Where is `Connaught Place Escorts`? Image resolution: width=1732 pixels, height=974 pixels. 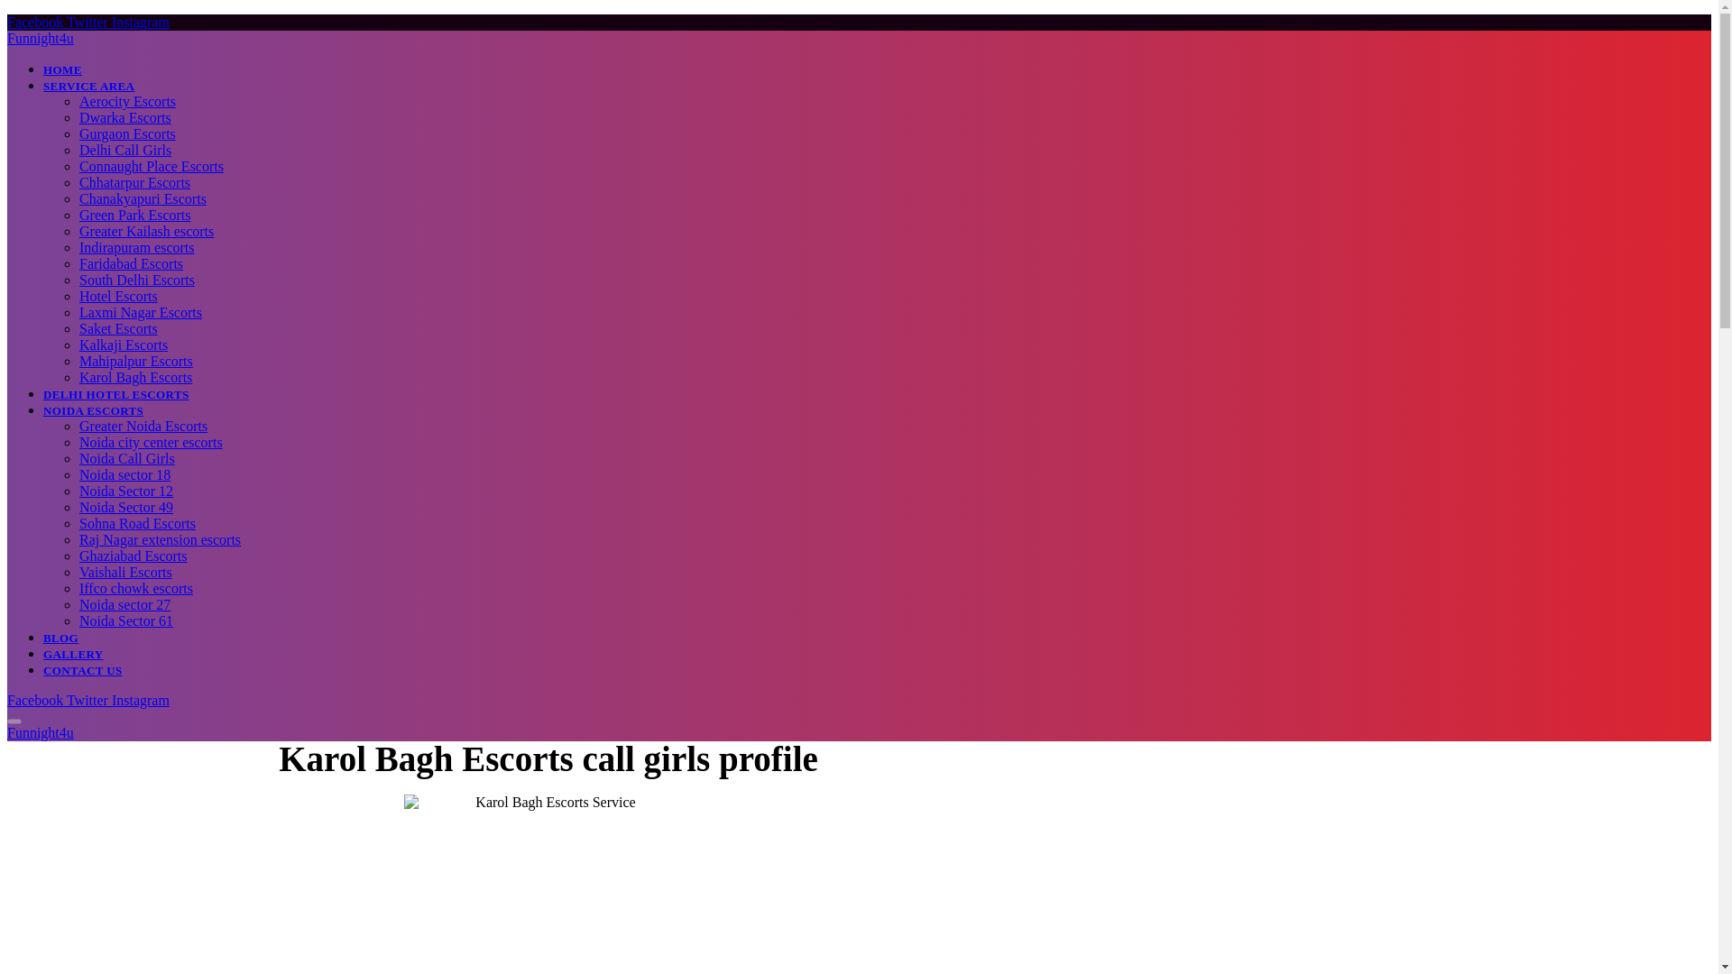 Connaught Place Escorts is located at coordinates (152, 166).